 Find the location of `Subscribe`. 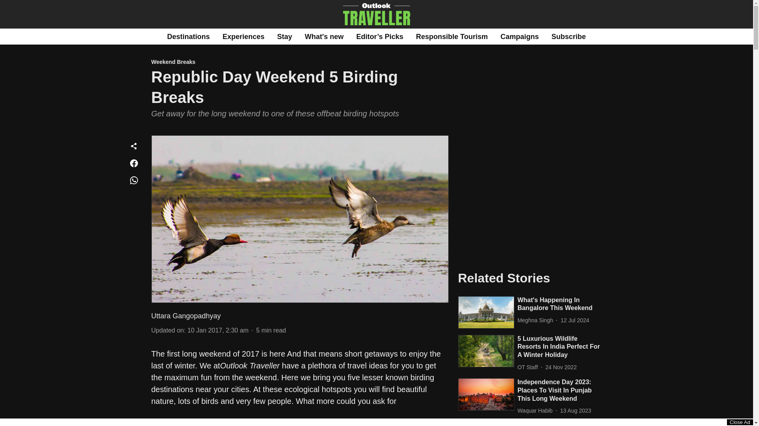

Subscribe is located at coordinates (568, 36).